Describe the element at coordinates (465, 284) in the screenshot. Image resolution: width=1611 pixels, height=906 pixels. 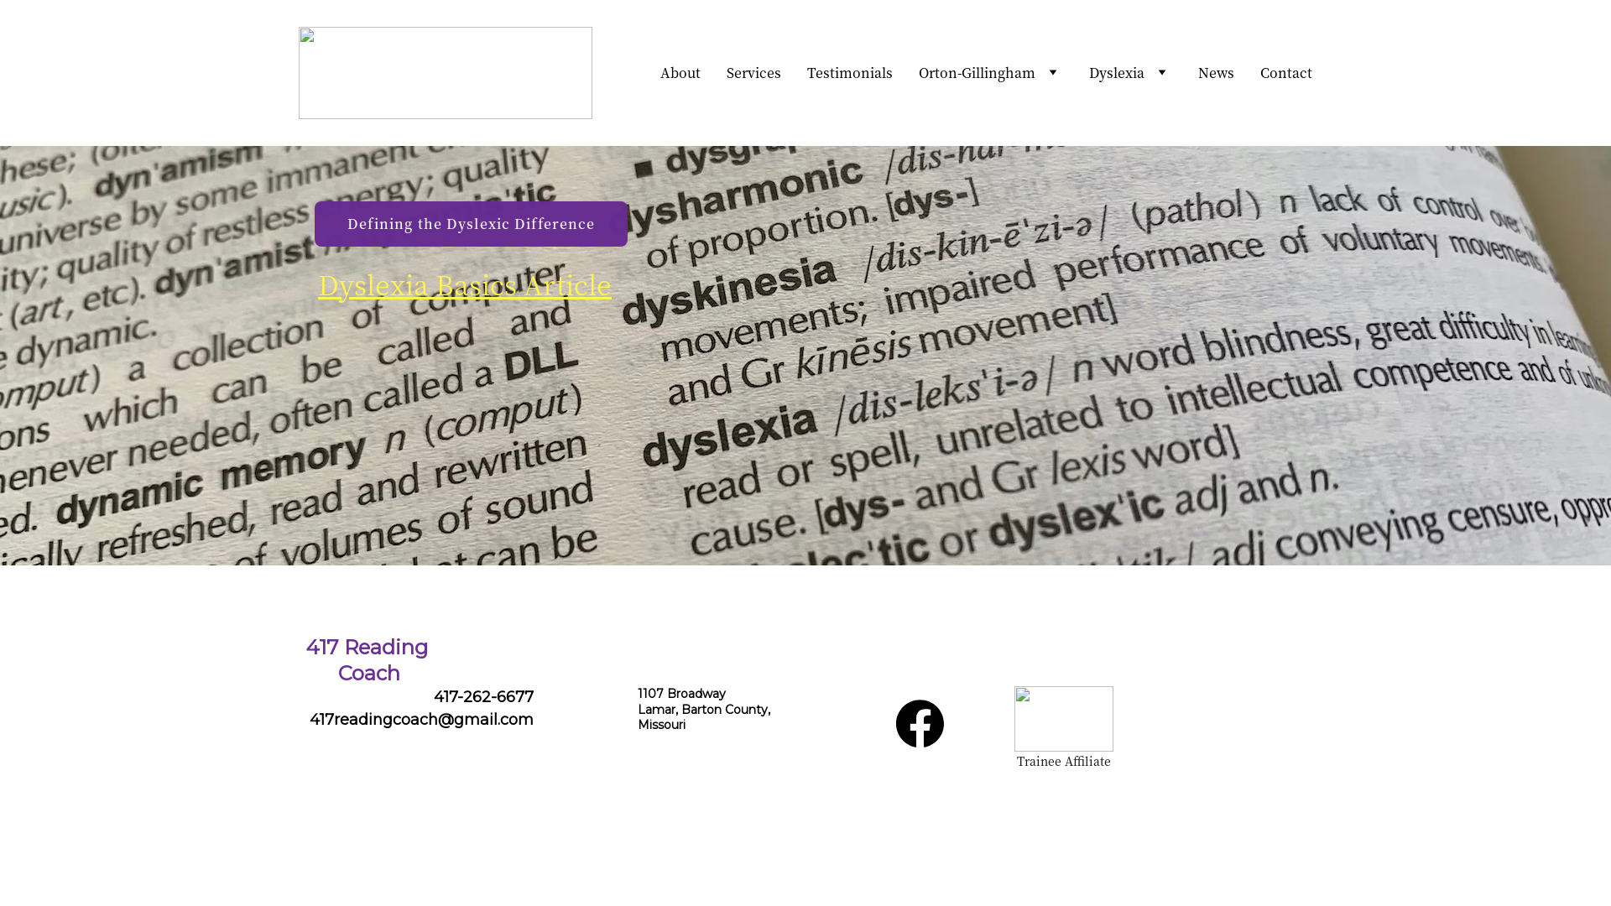
I see `Dyslexia Basics Article` at that location.